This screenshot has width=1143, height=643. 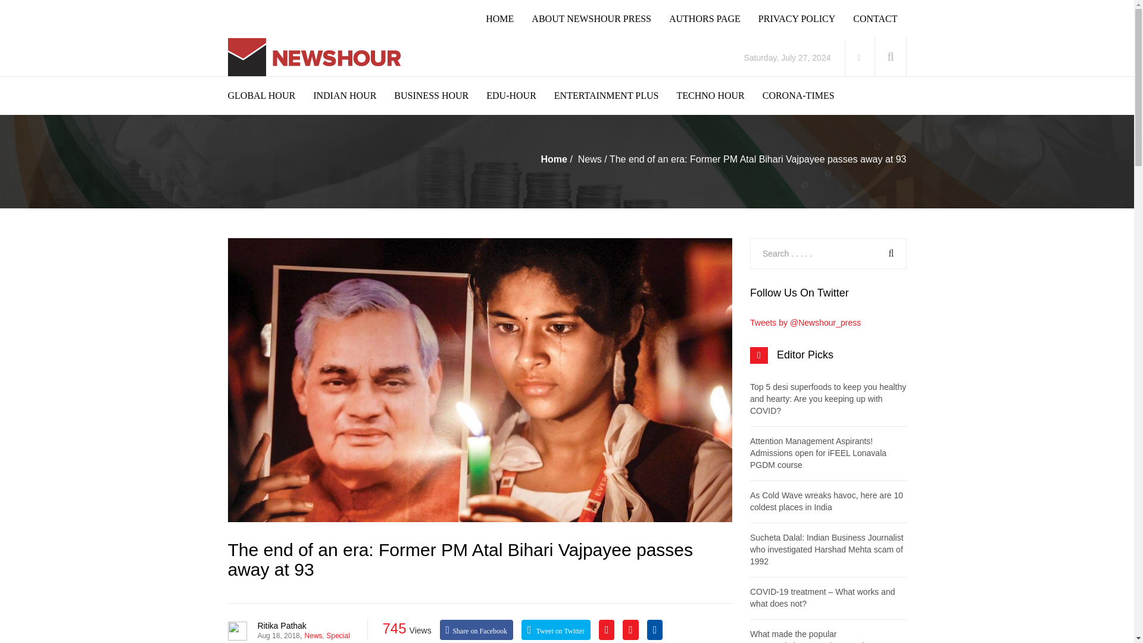 I want to click on GLOBAL HOUR, so click(x=270, y=95).